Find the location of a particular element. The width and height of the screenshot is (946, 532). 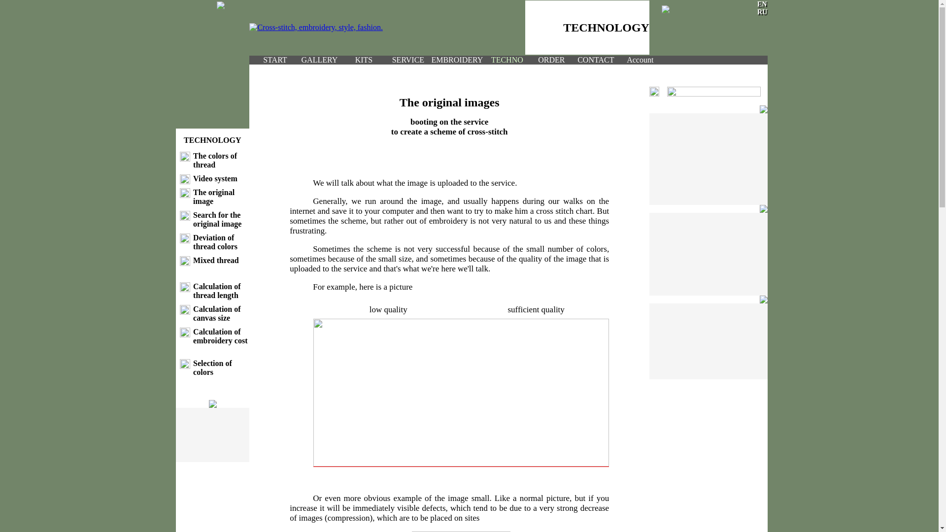

Mixed thread is located at coordinates (216, 260).